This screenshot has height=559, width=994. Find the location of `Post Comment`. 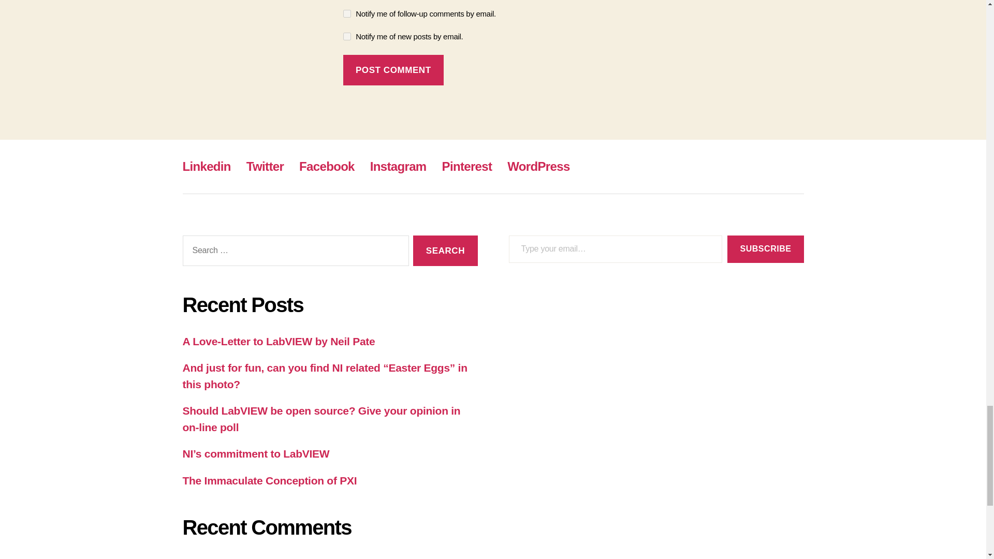

Post Comment is located at coordinates (393, 70).